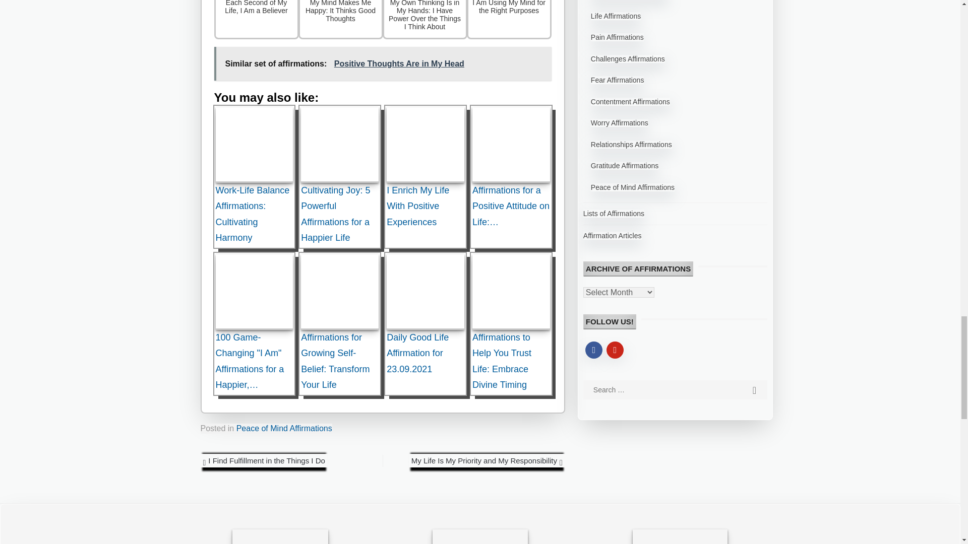 This screenshot has width=968, height=544. I want to click on Work-Life Balance Affirmations: Cultivating Harmony, so click(254, 145).